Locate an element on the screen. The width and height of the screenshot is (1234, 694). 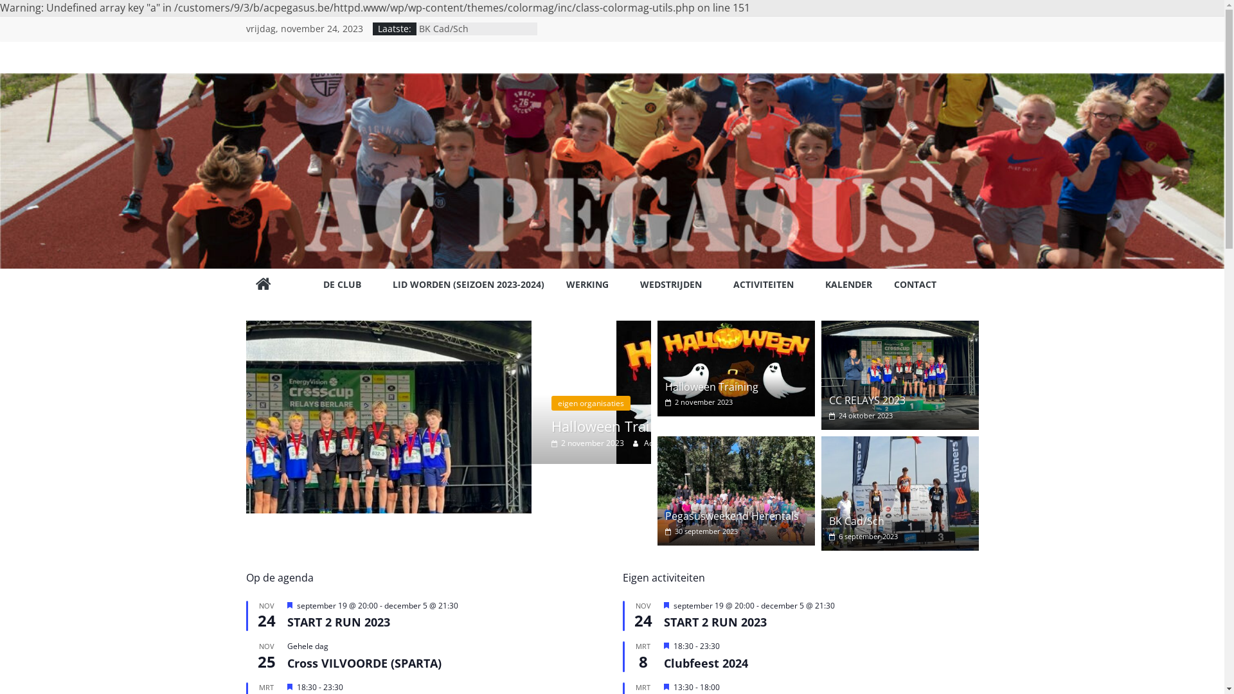
BK Cad/Sch is located at coordinates (900, 444).